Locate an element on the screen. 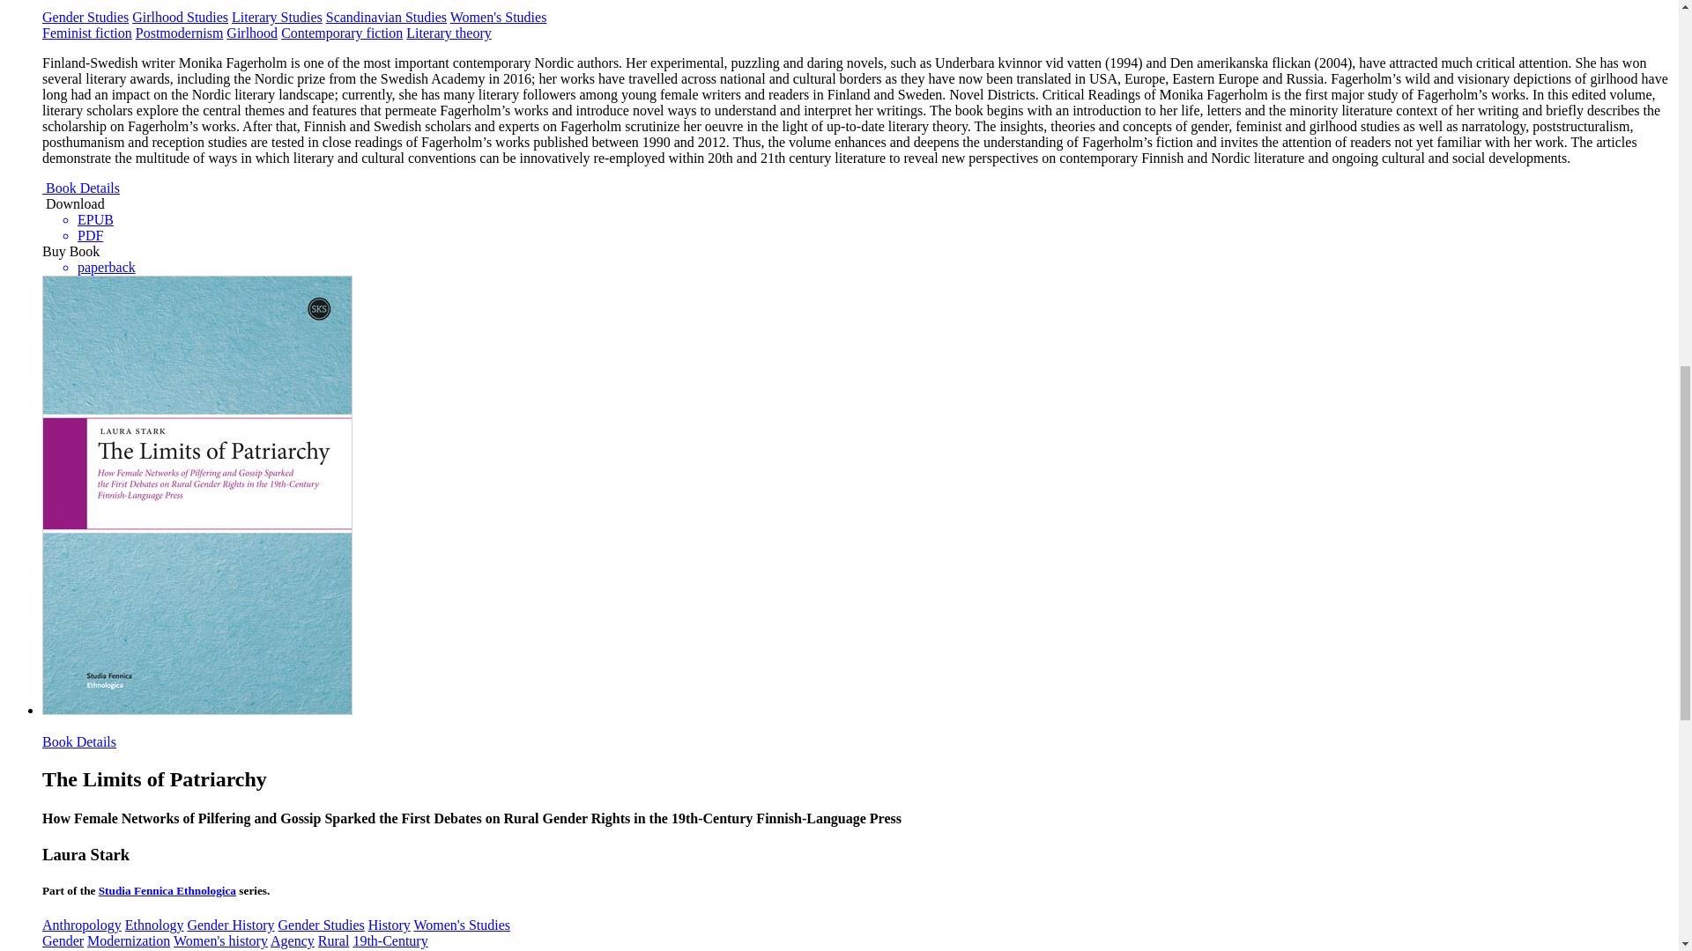 The width and height of the screenshot is (1692, 951). Postmodernism is located at coordinates (179, 33).